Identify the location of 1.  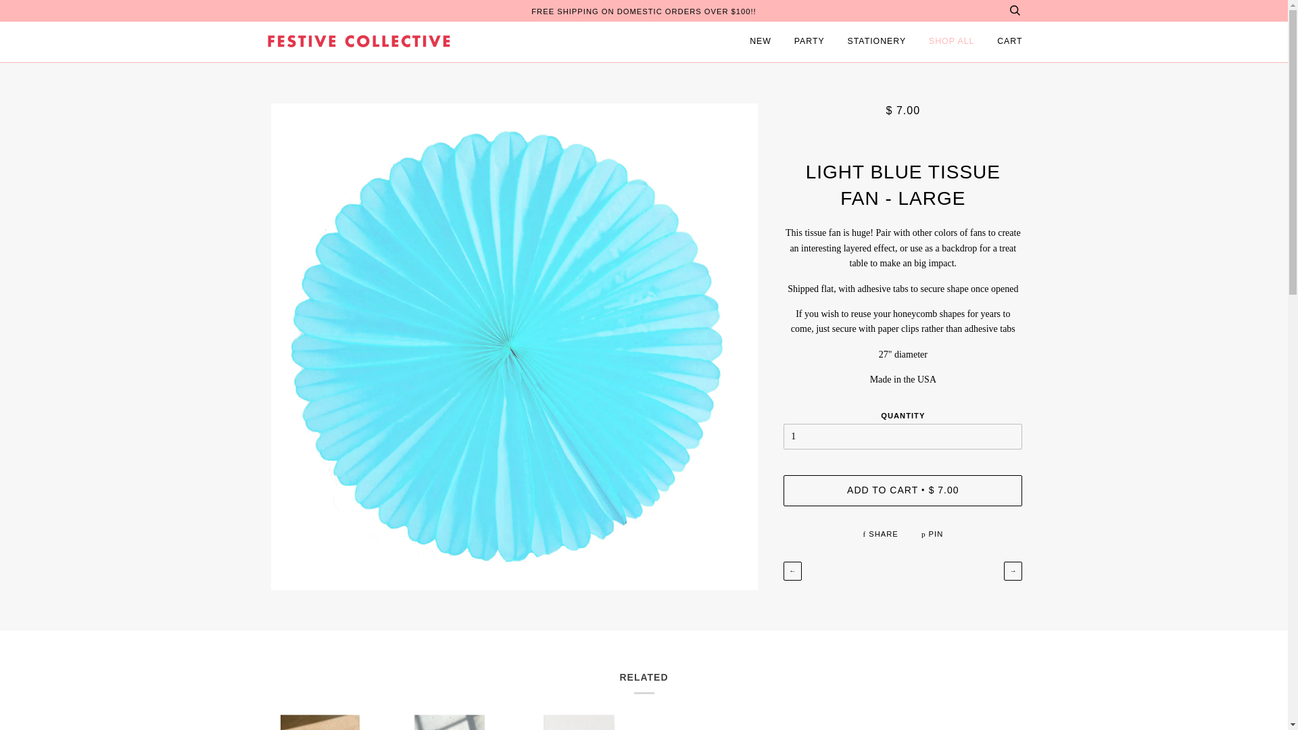
(903, 437).